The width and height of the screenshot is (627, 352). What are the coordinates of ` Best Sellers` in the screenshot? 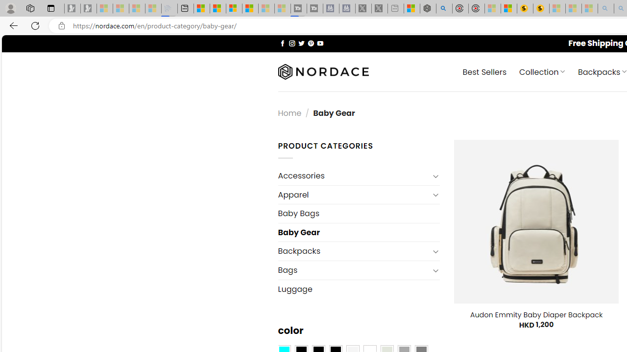 It's located at (485, 71).